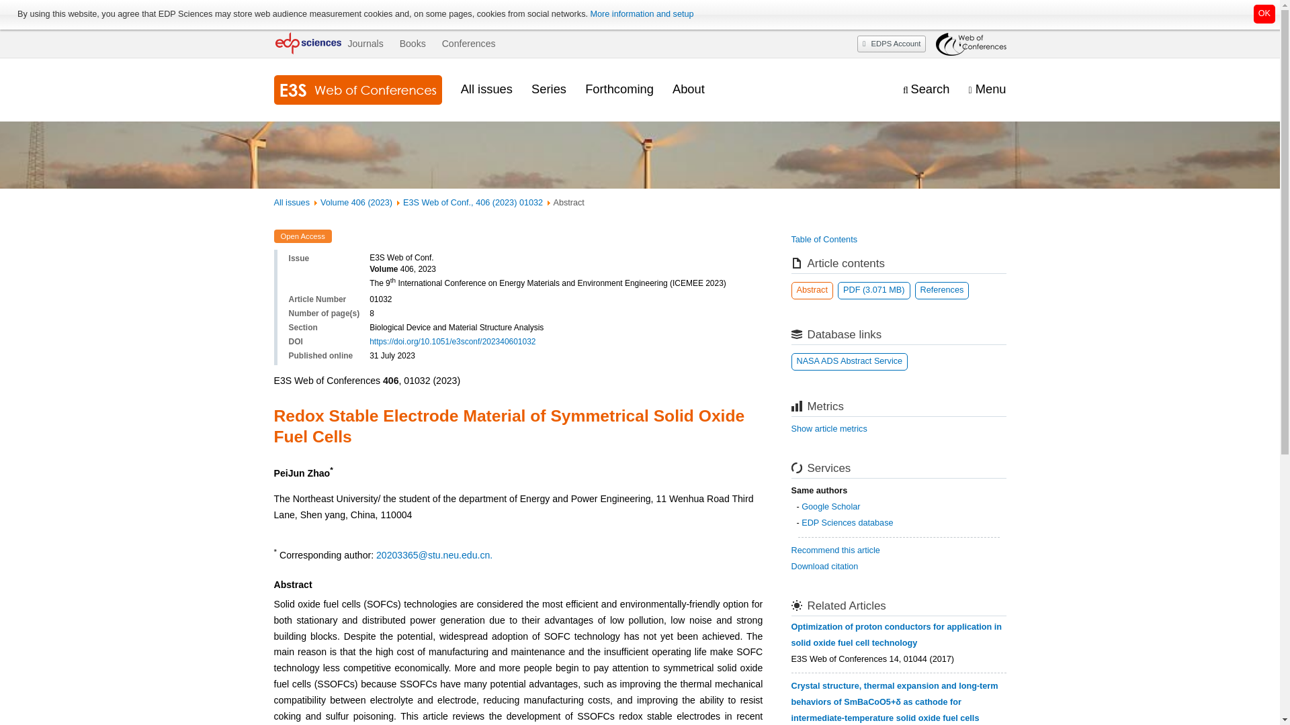 Image resolution: width=1290 pixels, height=725 pixels. I want to click on Display the search engine, so click(926, 89).